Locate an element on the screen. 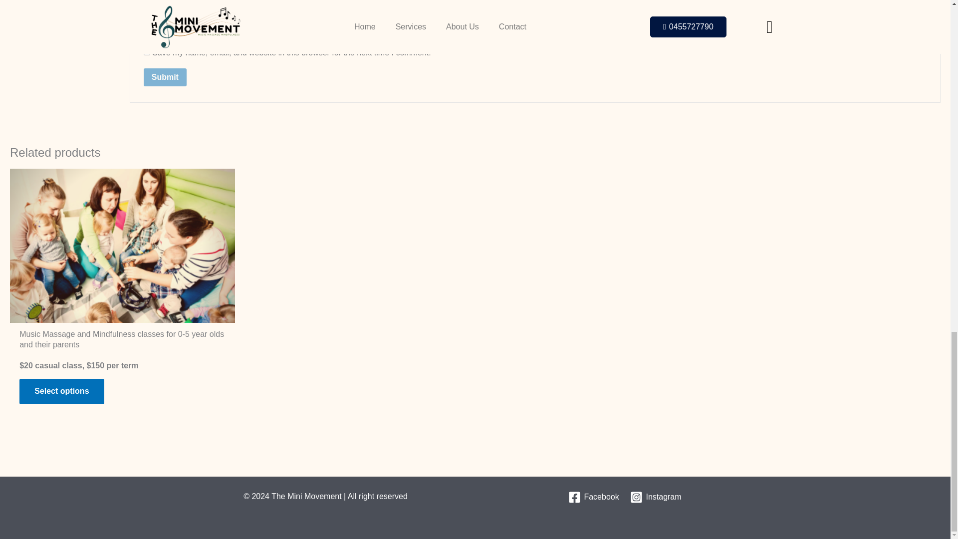  Instagram is located at coordinates (656, 497).